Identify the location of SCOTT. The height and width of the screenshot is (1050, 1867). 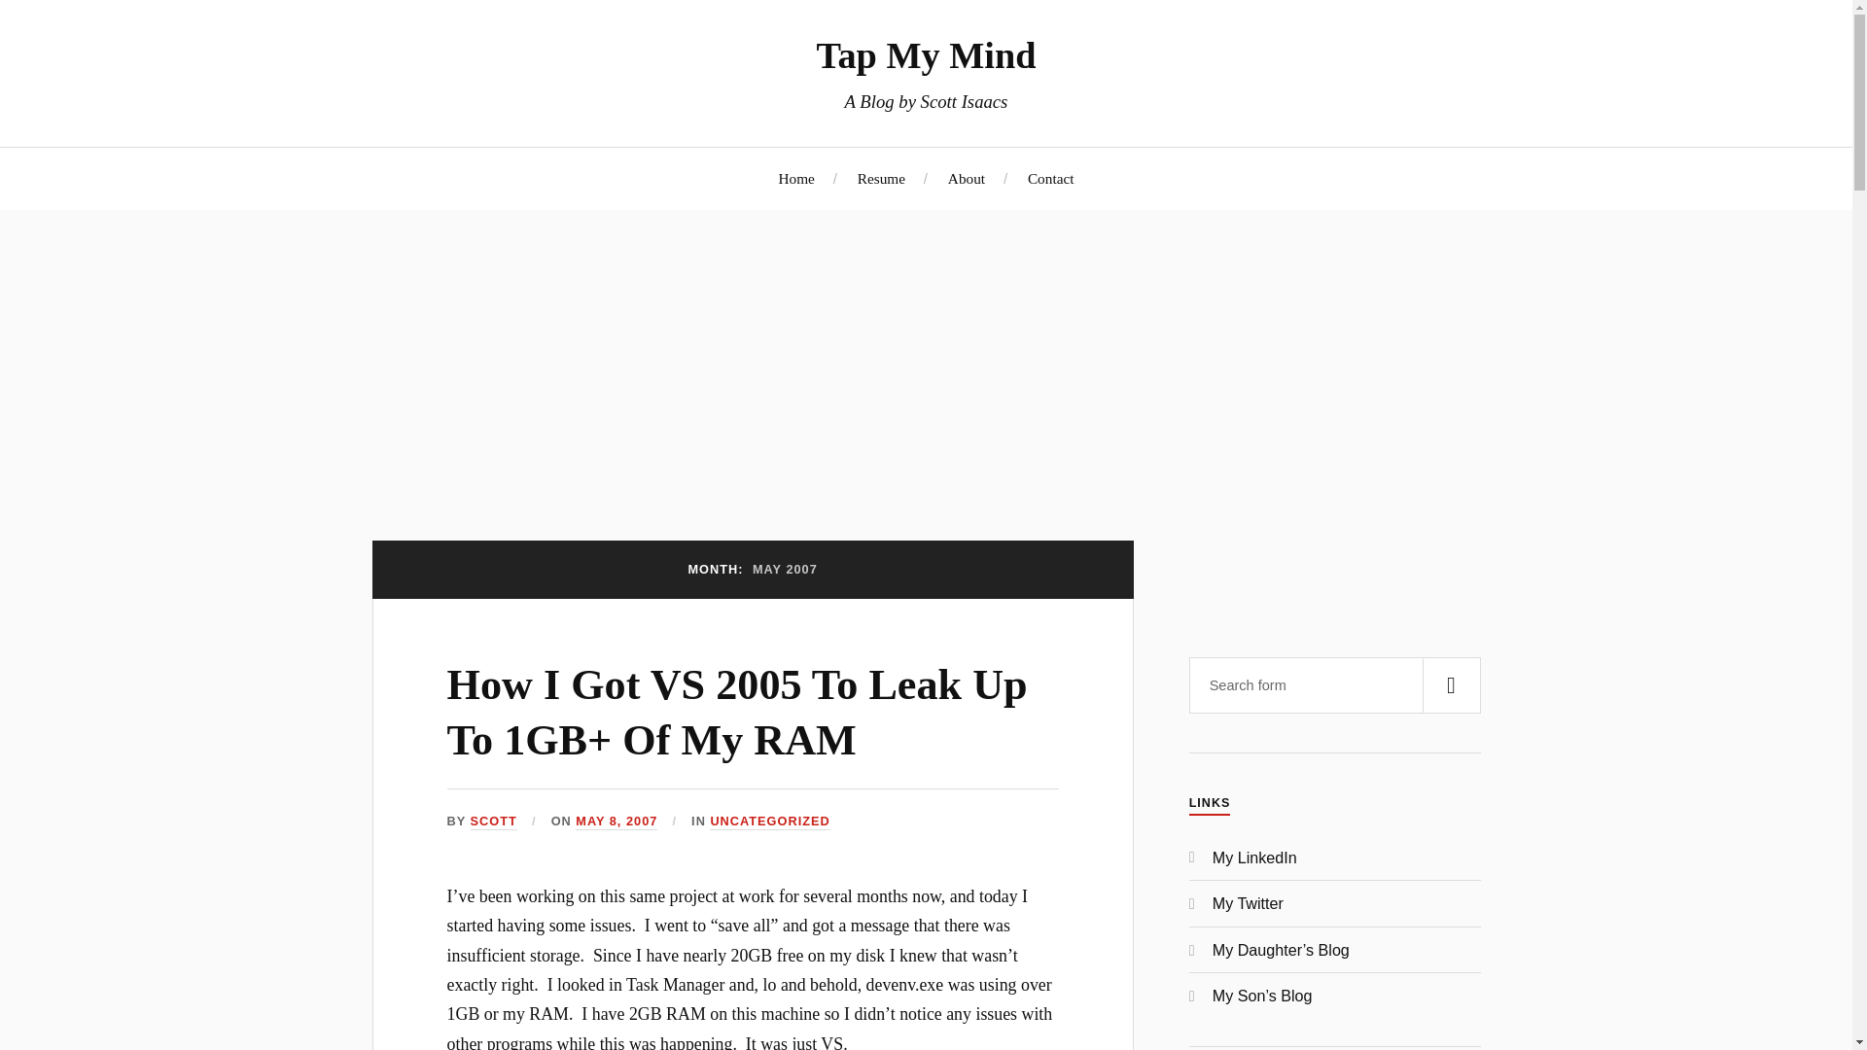
(493, 822).